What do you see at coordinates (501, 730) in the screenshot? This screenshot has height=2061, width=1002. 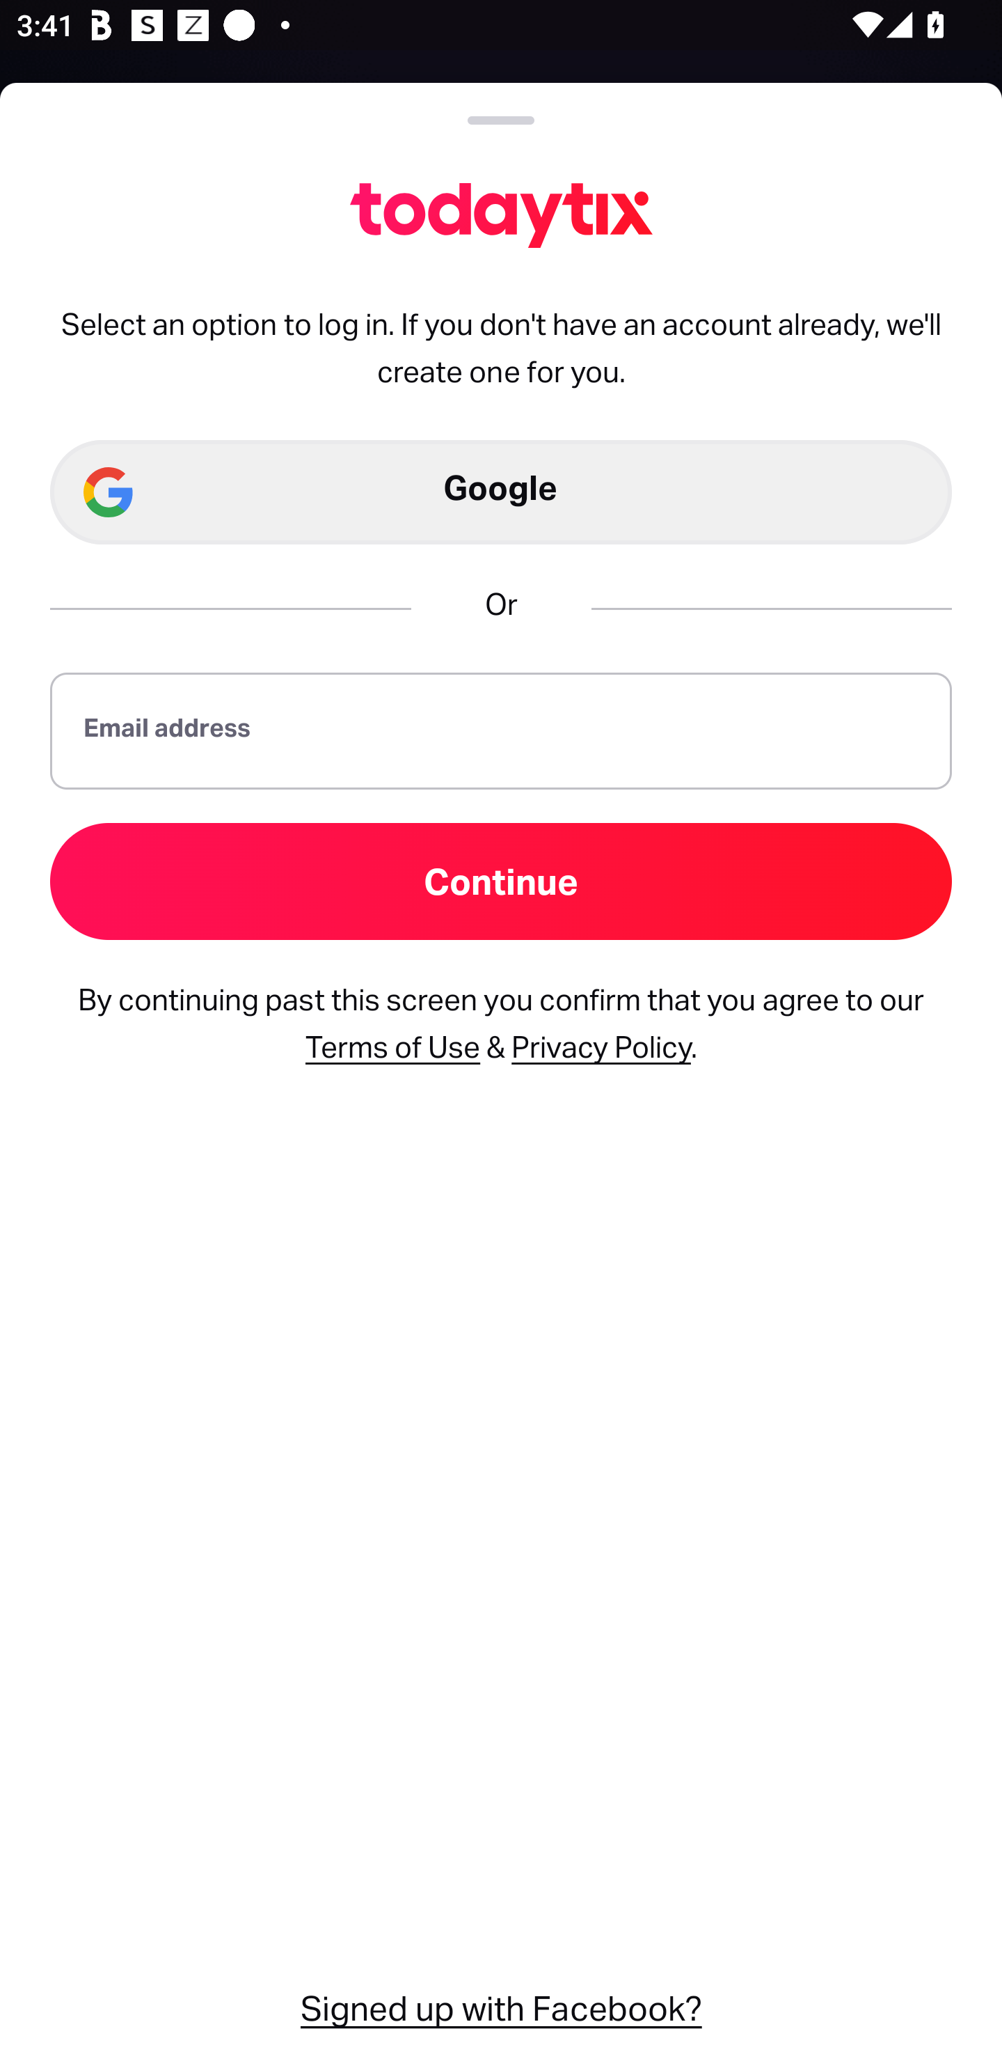 I see `Email address` at bounding box center [501, 730].